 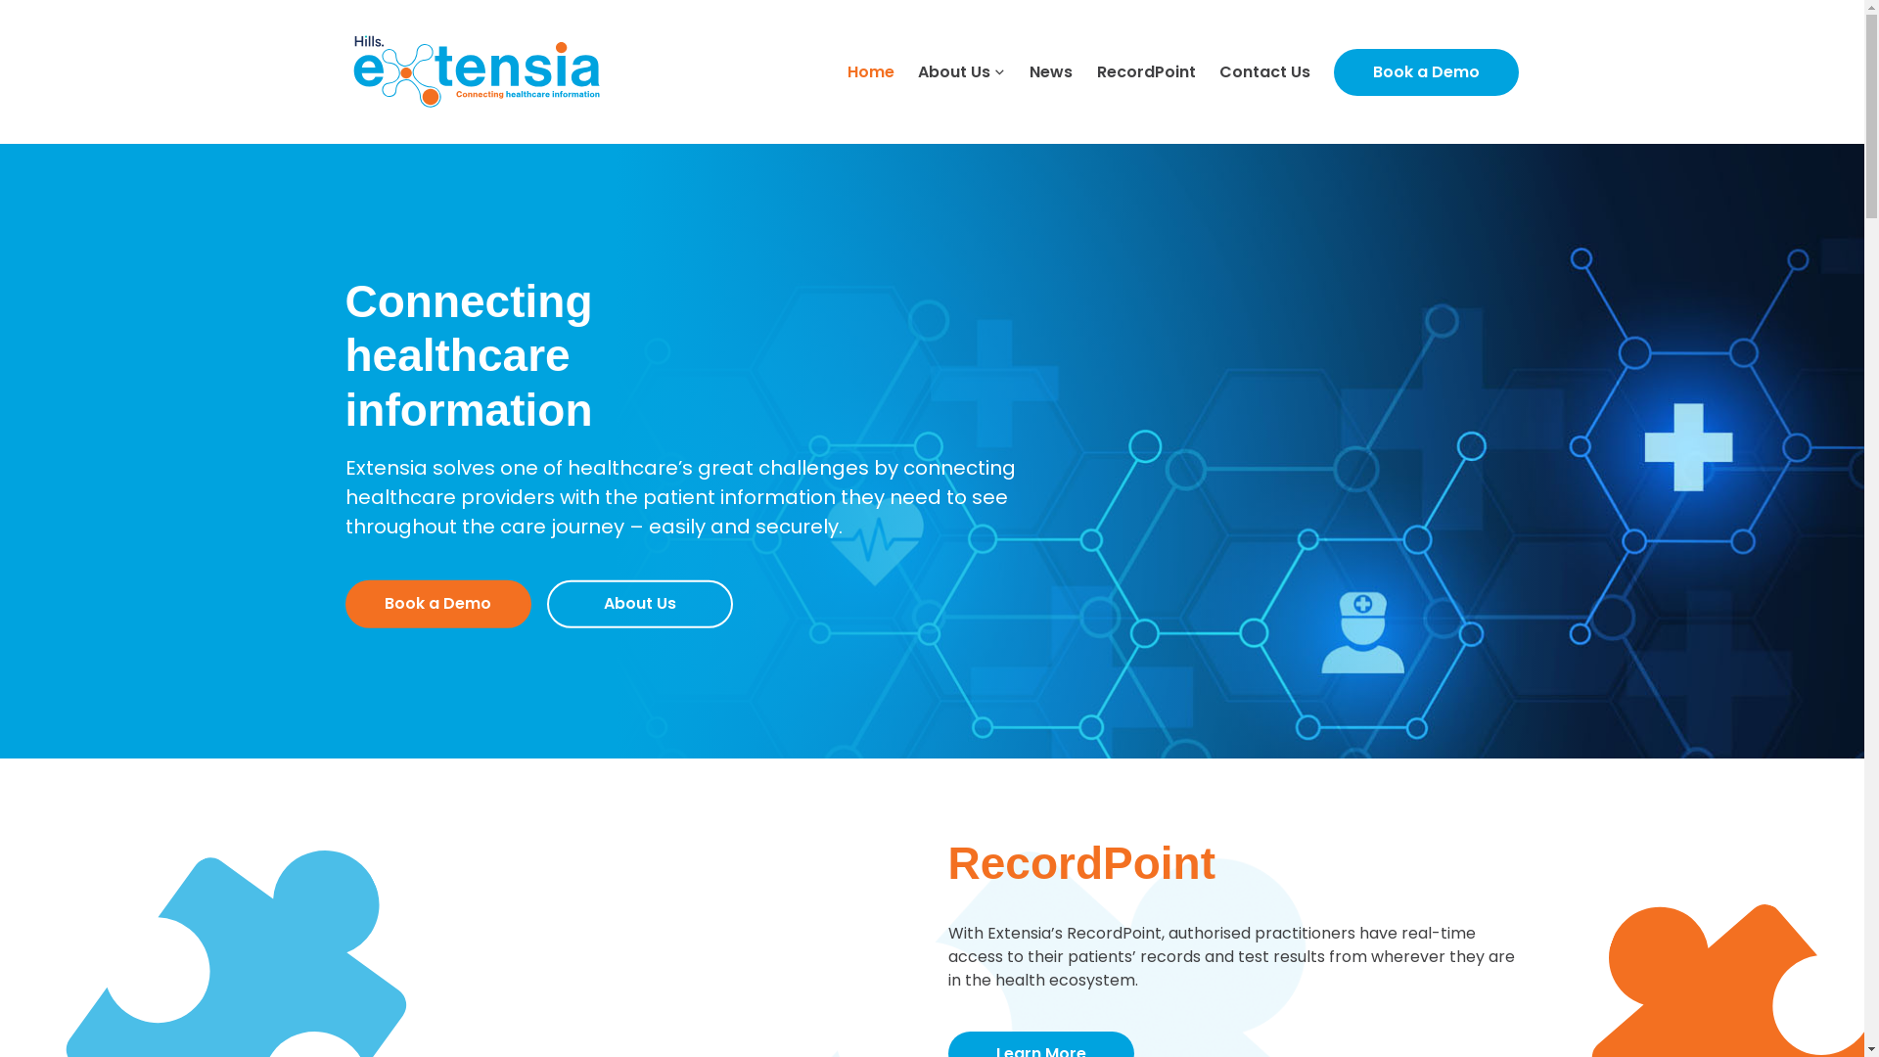 What do you see at coordinates (1264, 72) in the screenshot?
I see `Contact Us` at bounding box center [1264, 72].